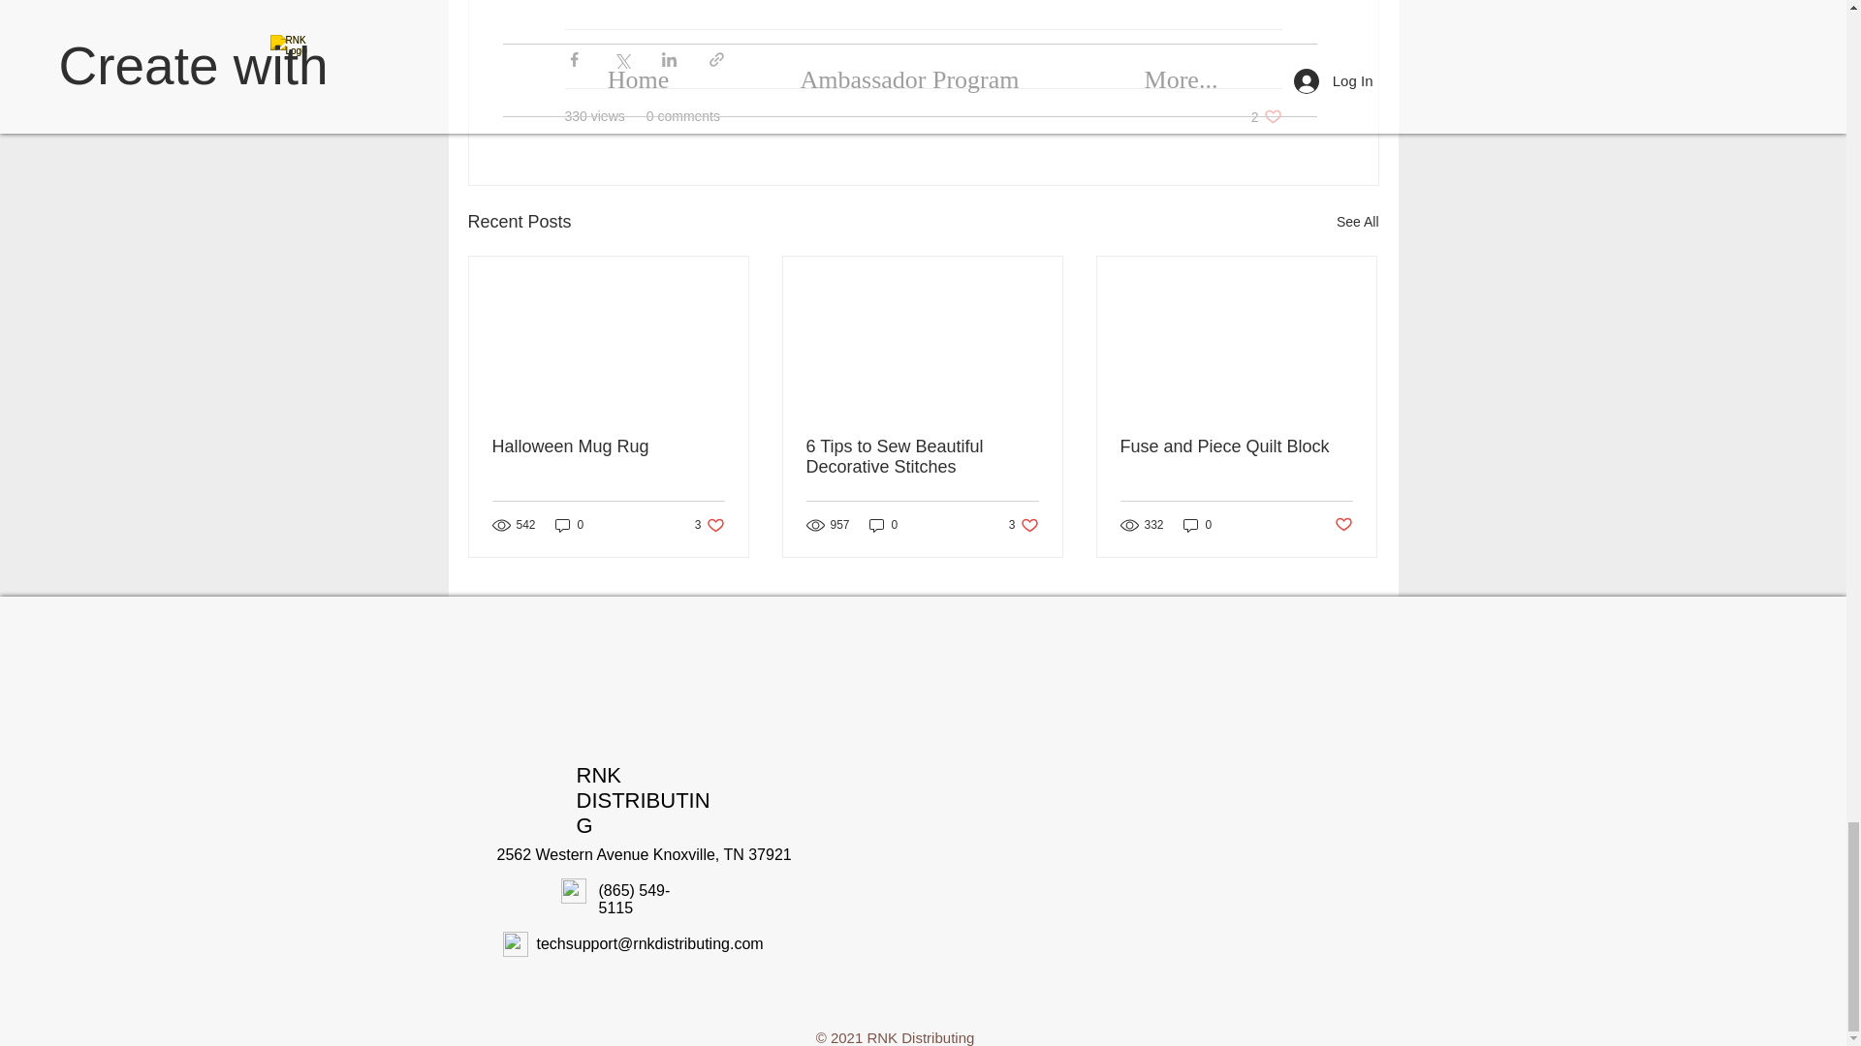  Describe the element at coordinates (1198, 525) in the screenshot. I see `0` at that location.